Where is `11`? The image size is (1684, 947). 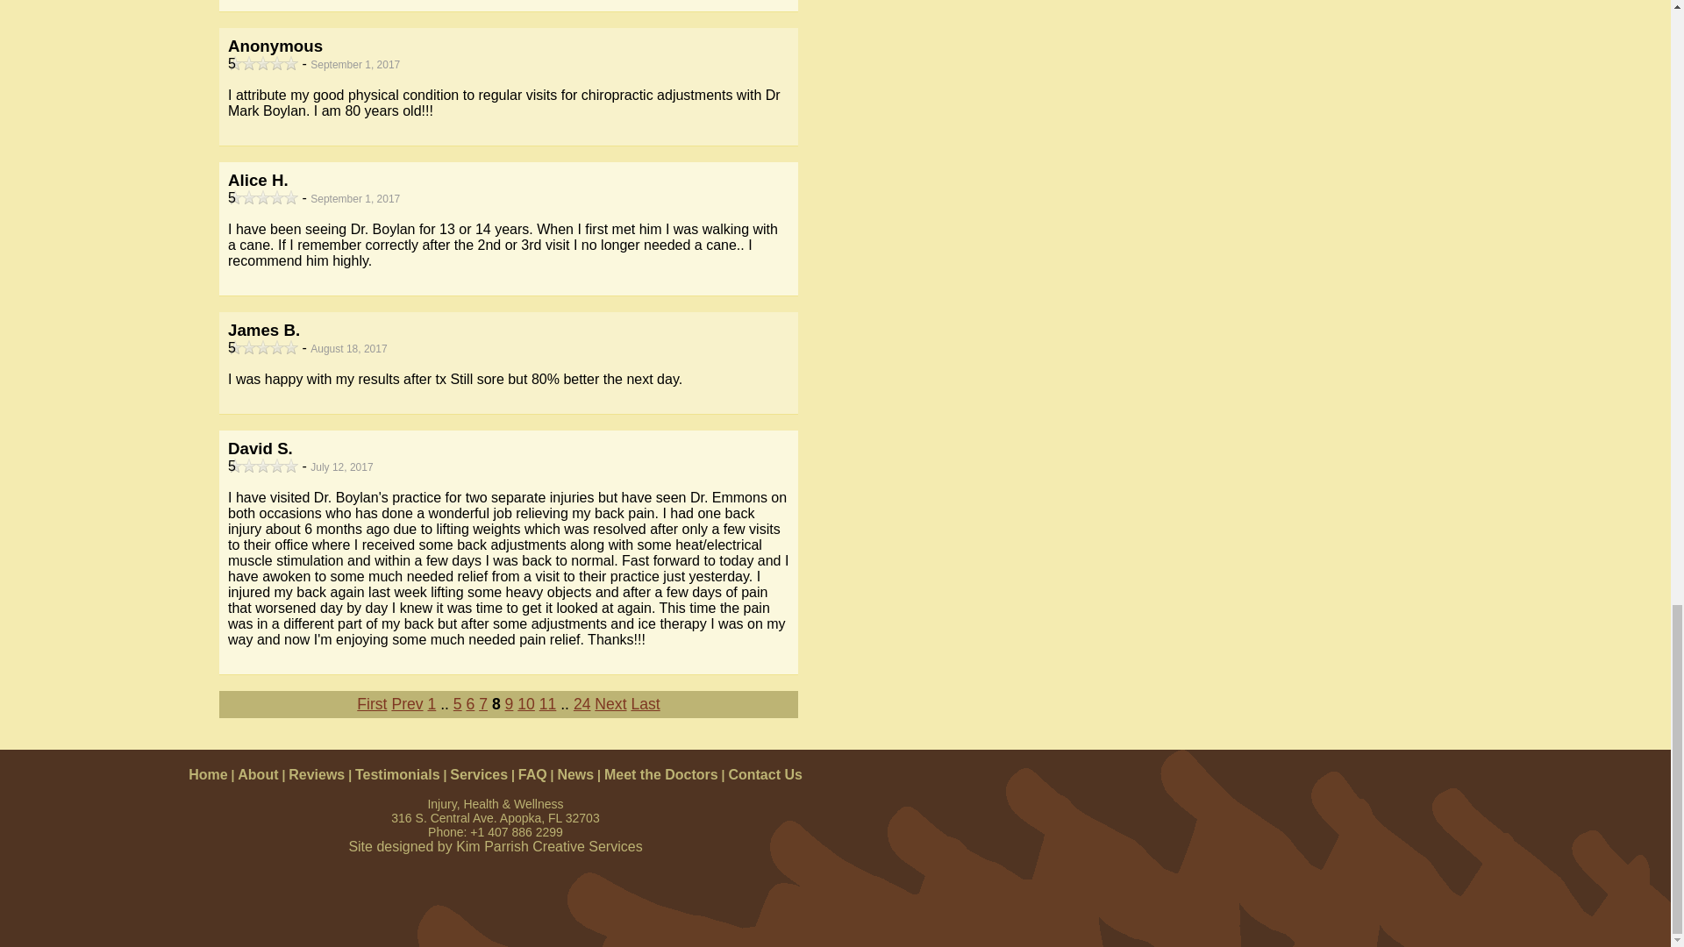
11 is located at coordinates (547, 703).